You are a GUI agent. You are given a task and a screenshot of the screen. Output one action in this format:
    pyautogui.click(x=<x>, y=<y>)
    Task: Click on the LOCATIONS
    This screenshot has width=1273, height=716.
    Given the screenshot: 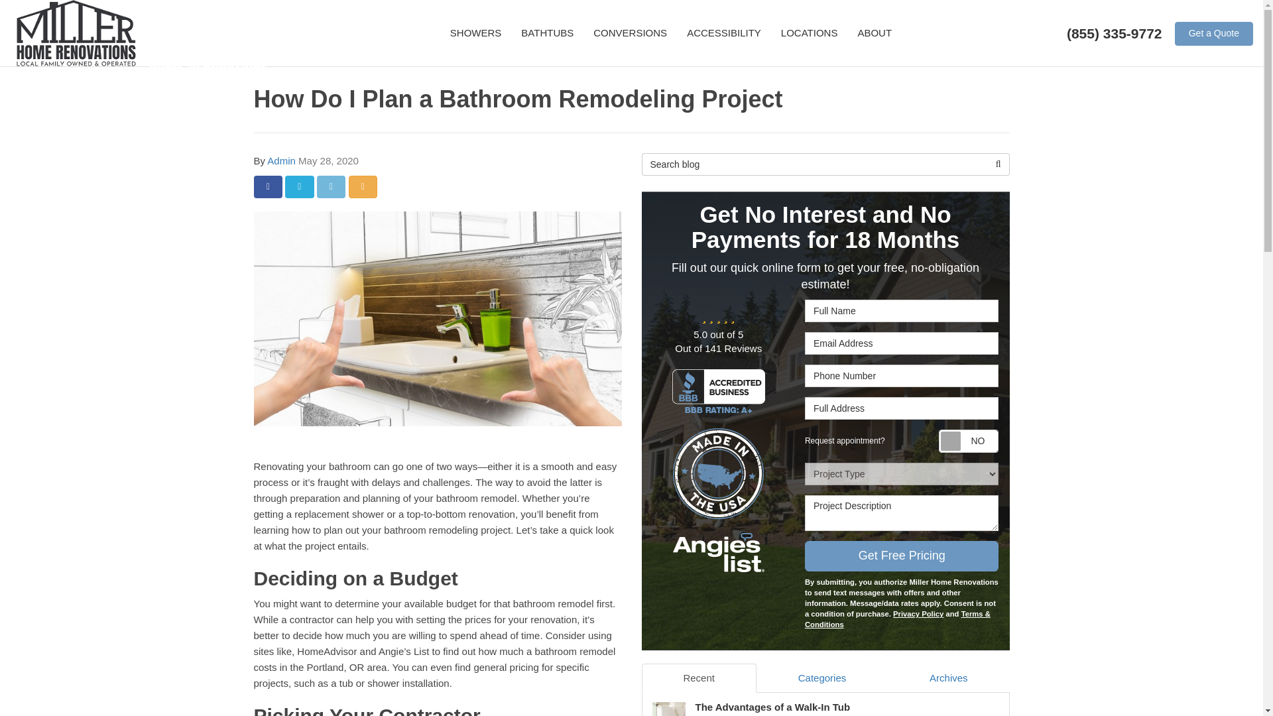 What is the action you would take?
    pyautogui.click(x=809, y=33)
    